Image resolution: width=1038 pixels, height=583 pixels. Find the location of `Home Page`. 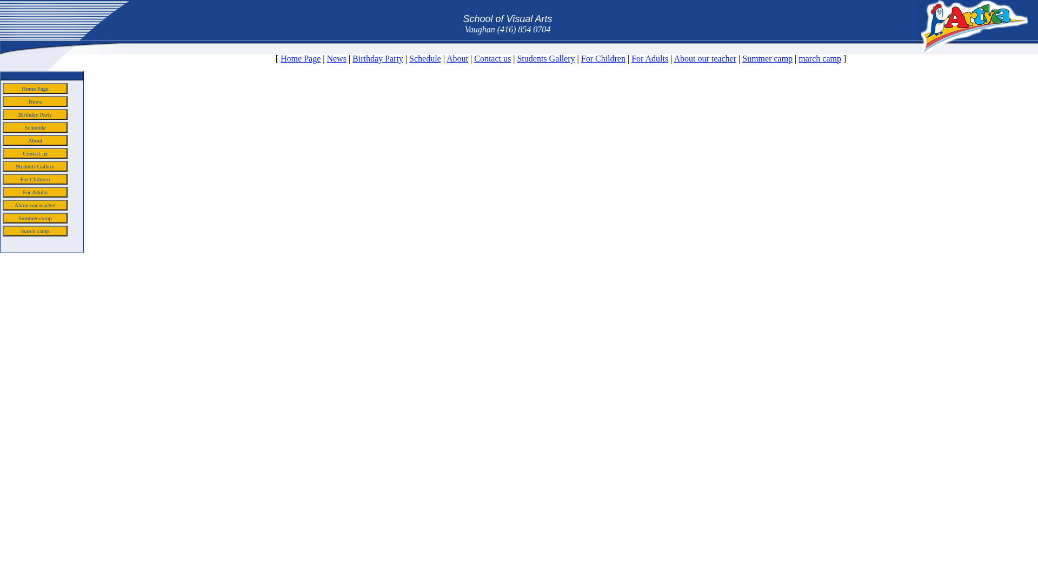

Home Page is located at coordinates (35, 89).